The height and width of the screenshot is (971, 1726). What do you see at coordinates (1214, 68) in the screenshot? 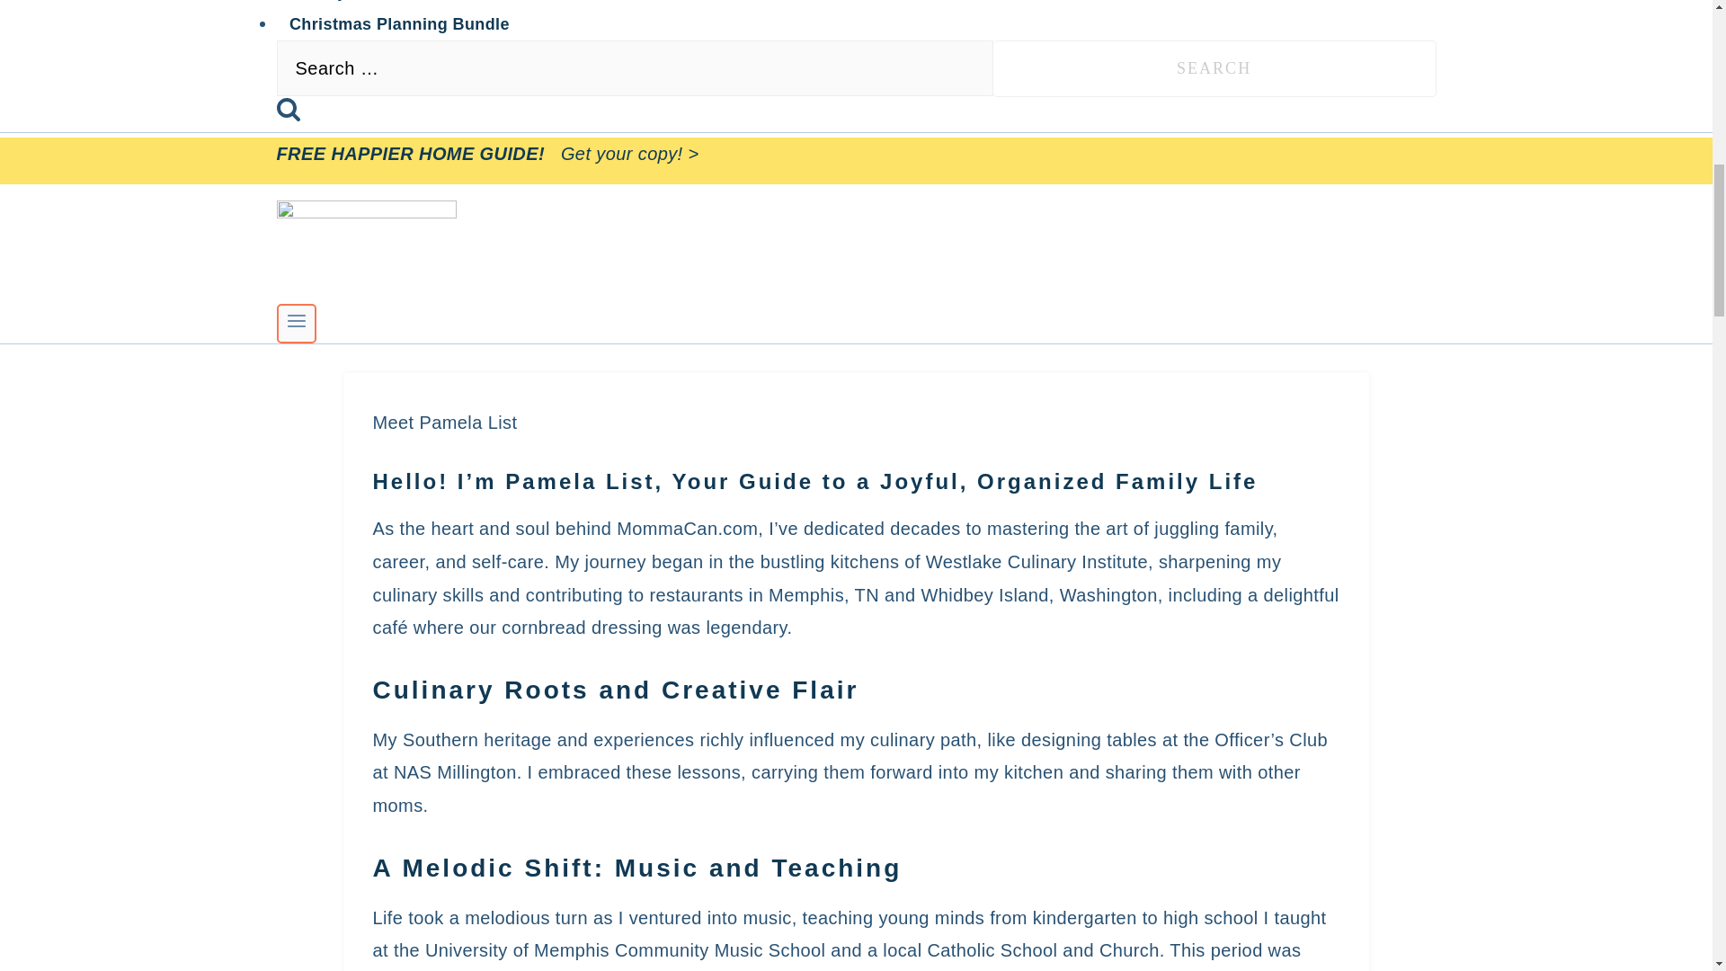
I see `Search` at bounding box center [1214, 68].